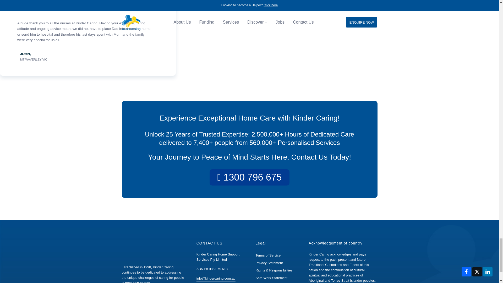 The image size is (503, 283). What do you see at coordinates (249, 177) in the screenshot?
I see `1300 796 675` at bounding box center [249, 177].